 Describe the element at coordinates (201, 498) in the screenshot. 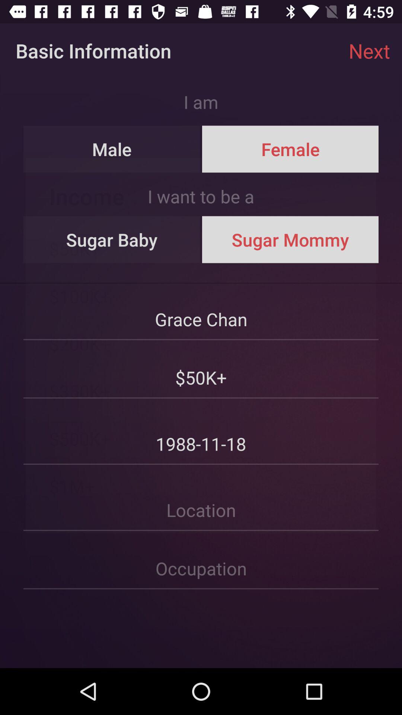

I see `add your location` at that location.